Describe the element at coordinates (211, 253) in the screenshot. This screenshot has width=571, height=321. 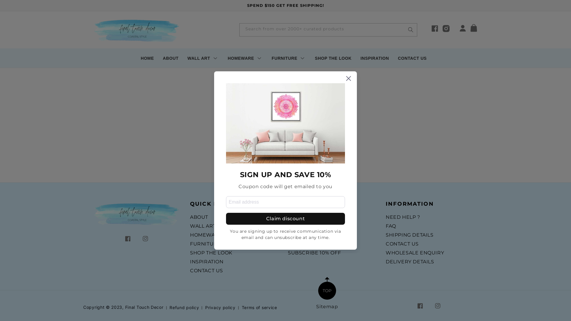
I see `SHOP THE LOOK` at that location.